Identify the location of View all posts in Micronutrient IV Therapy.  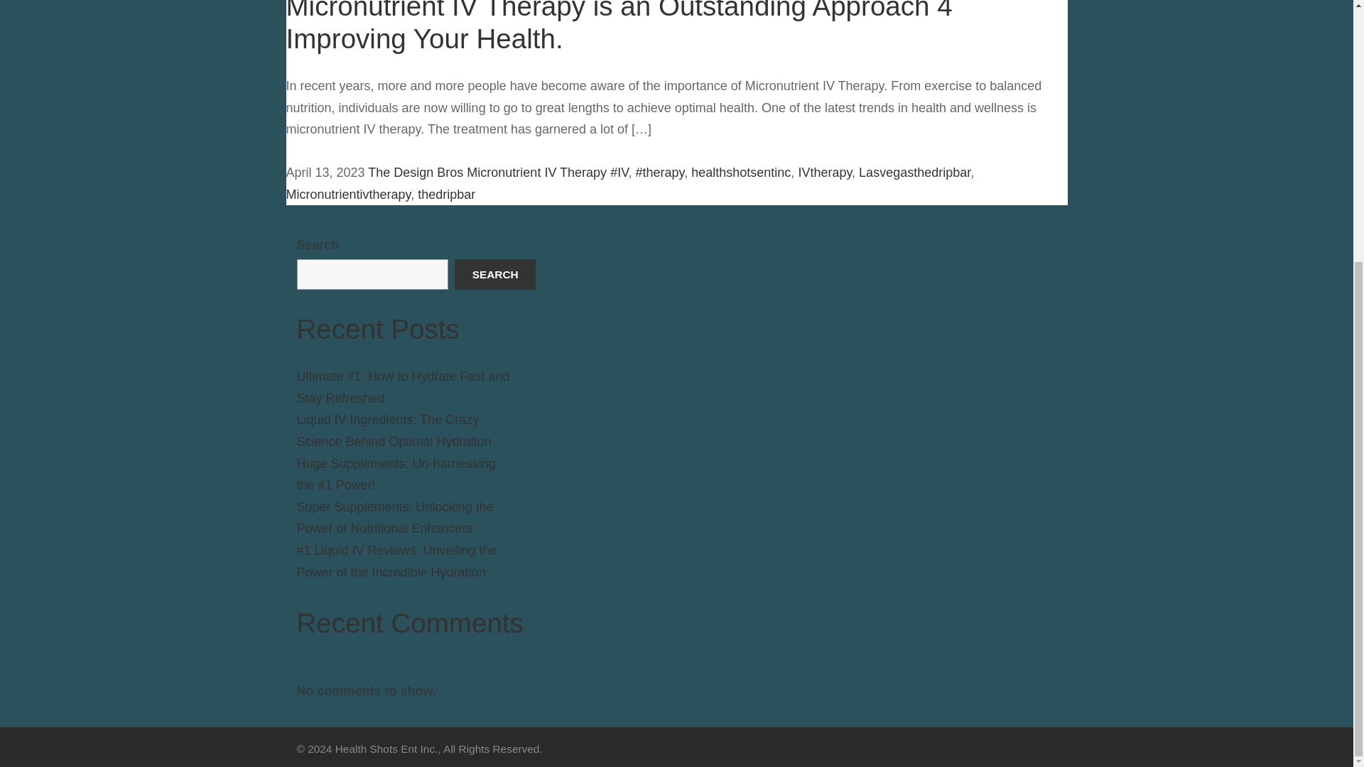
(536, 172).